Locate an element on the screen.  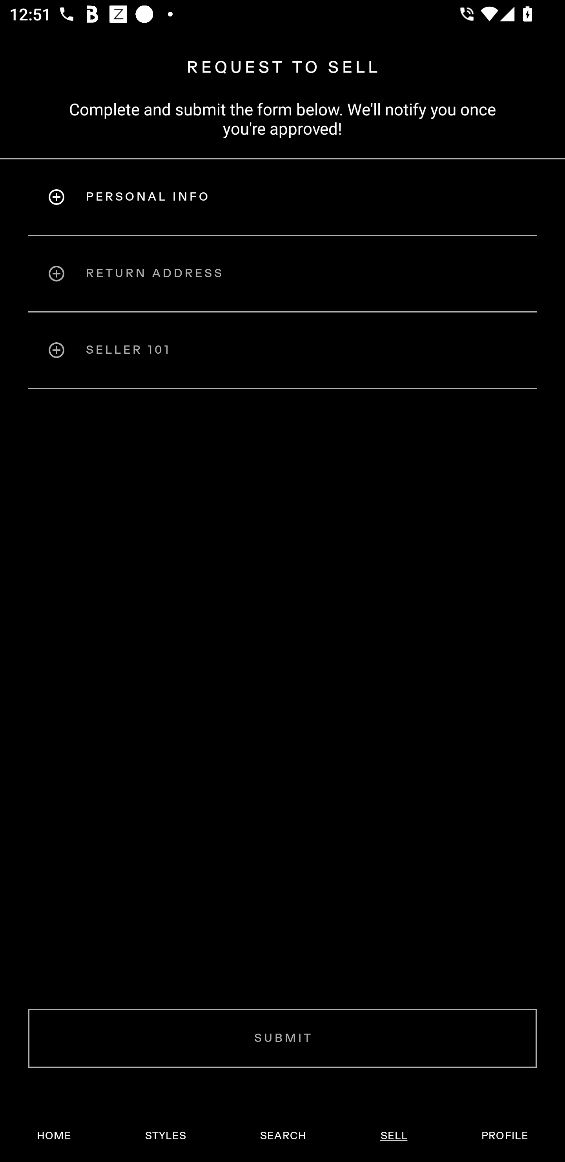
PERSONAL INFO is located at coordinates (282, 197).